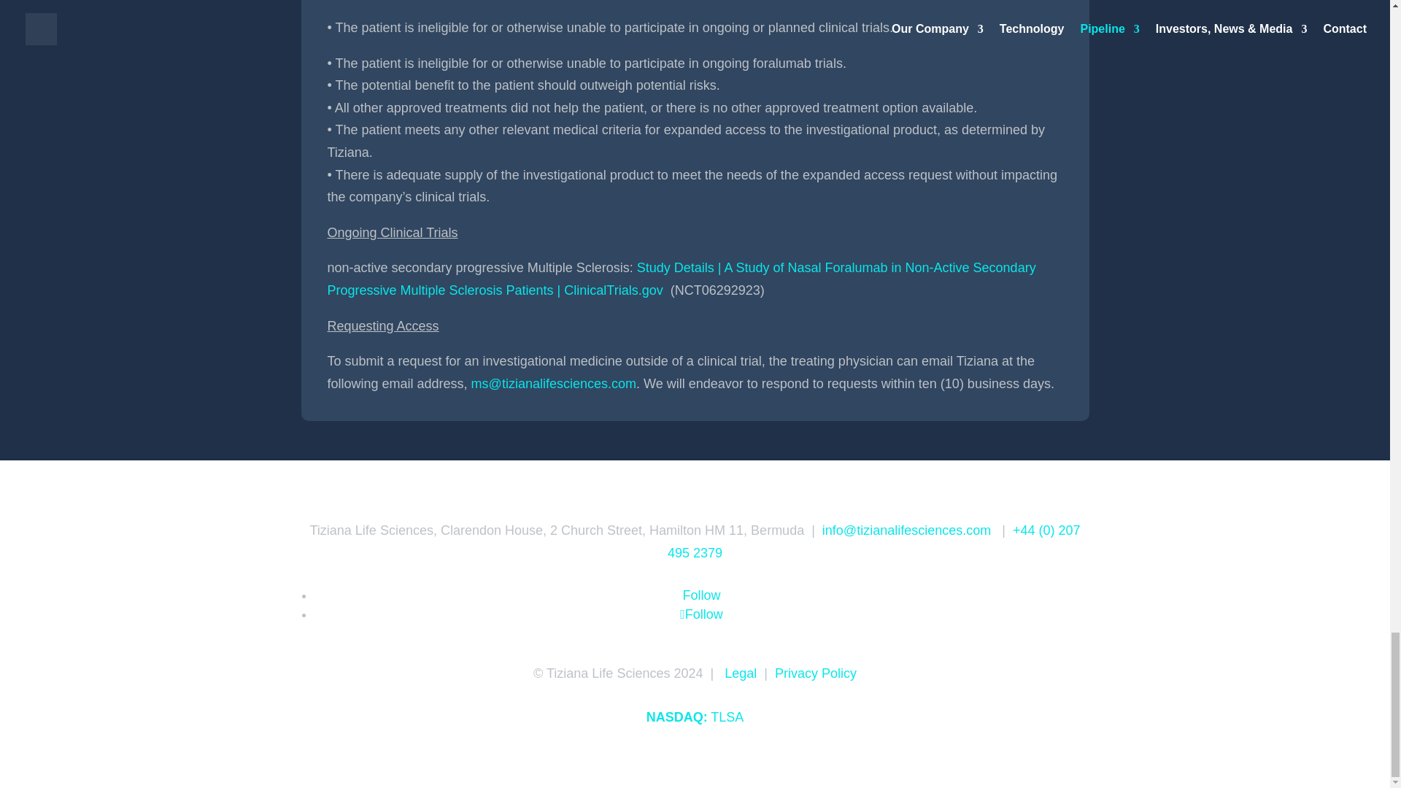  I want to click on Follow, so click(700, 595).